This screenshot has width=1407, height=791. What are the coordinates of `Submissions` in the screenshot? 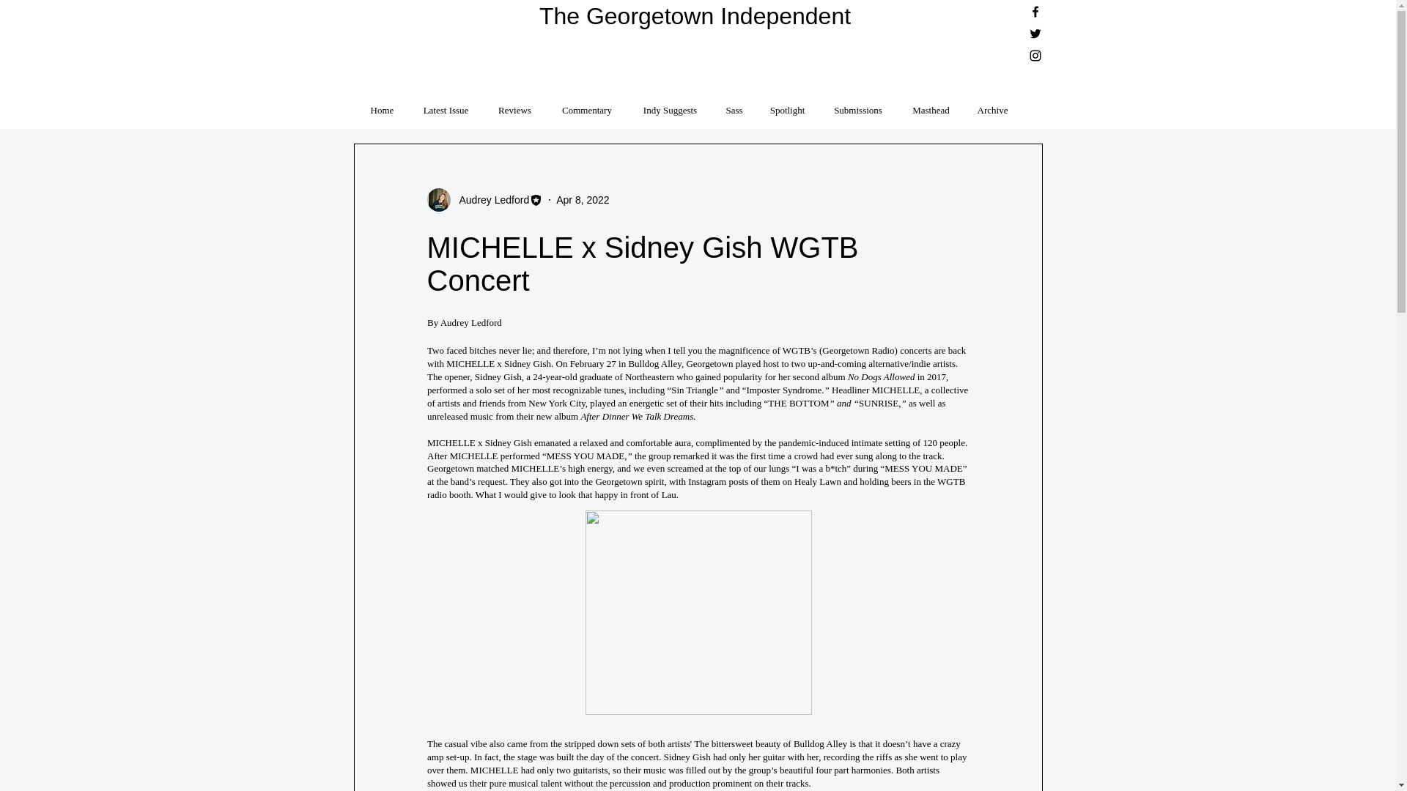 It's located at (857, 103).